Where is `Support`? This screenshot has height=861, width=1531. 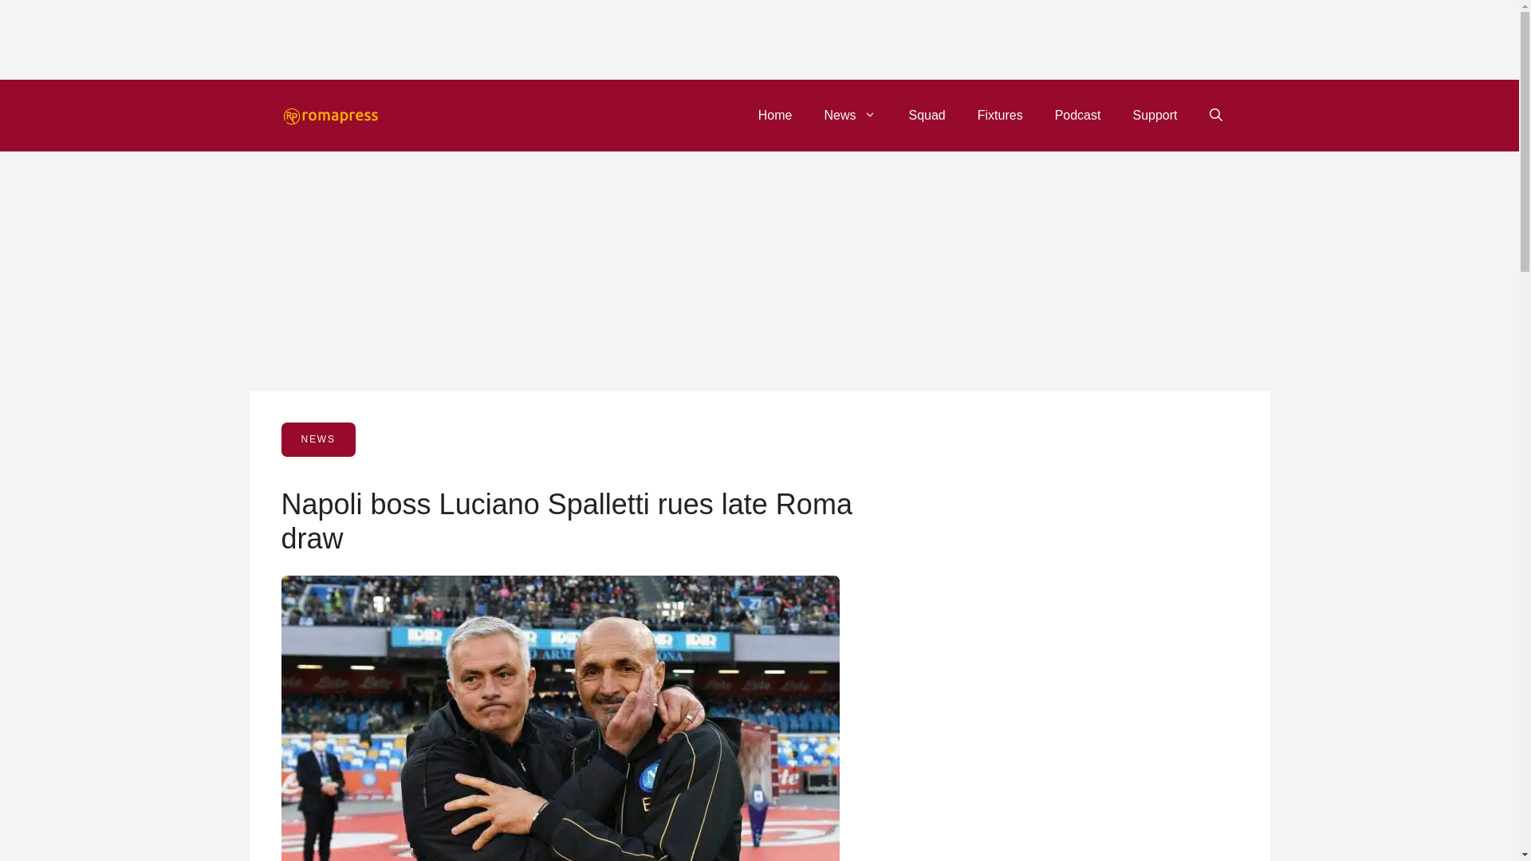
Support is located at coordinates (1154, 115).